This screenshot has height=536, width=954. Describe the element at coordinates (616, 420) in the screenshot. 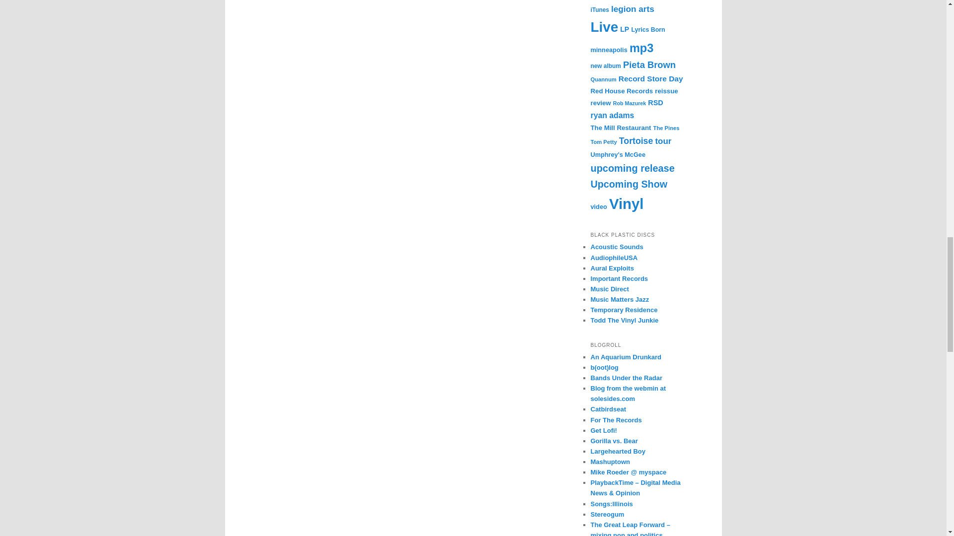

I see `Music Blog from a Canadian Perspective` at that location.